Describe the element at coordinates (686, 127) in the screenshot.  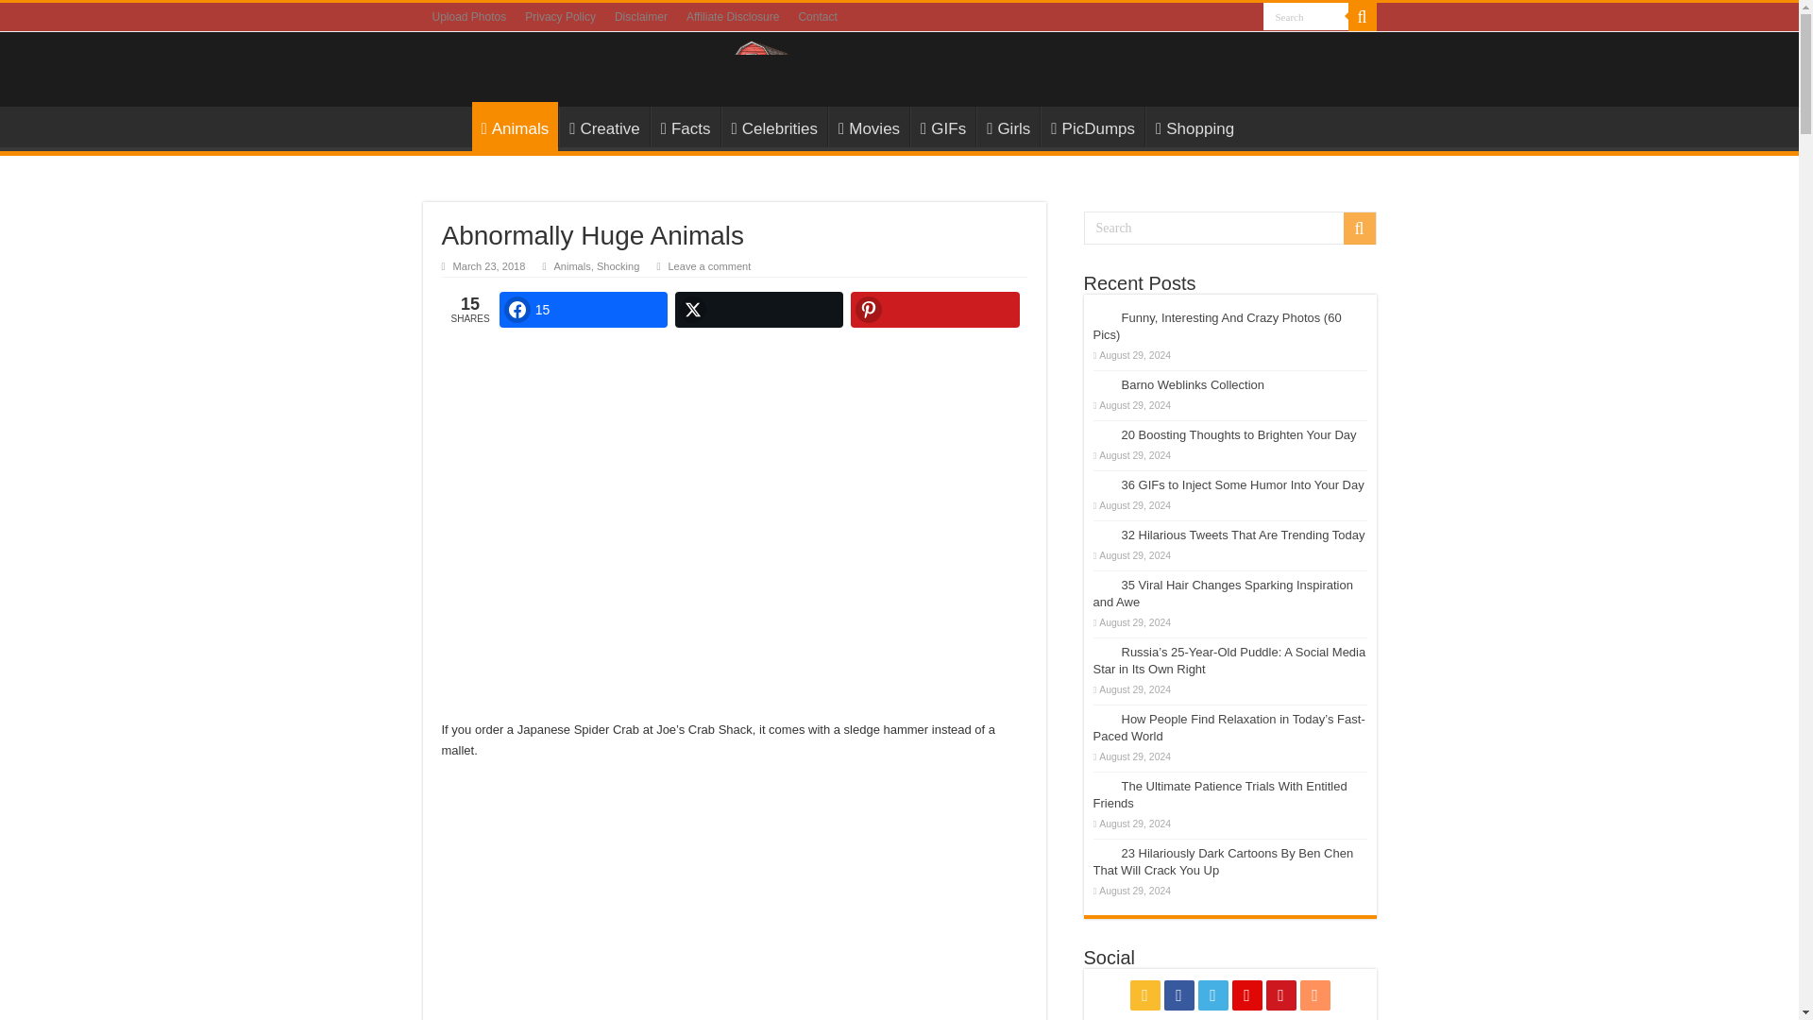
I see `Facts` at that location.